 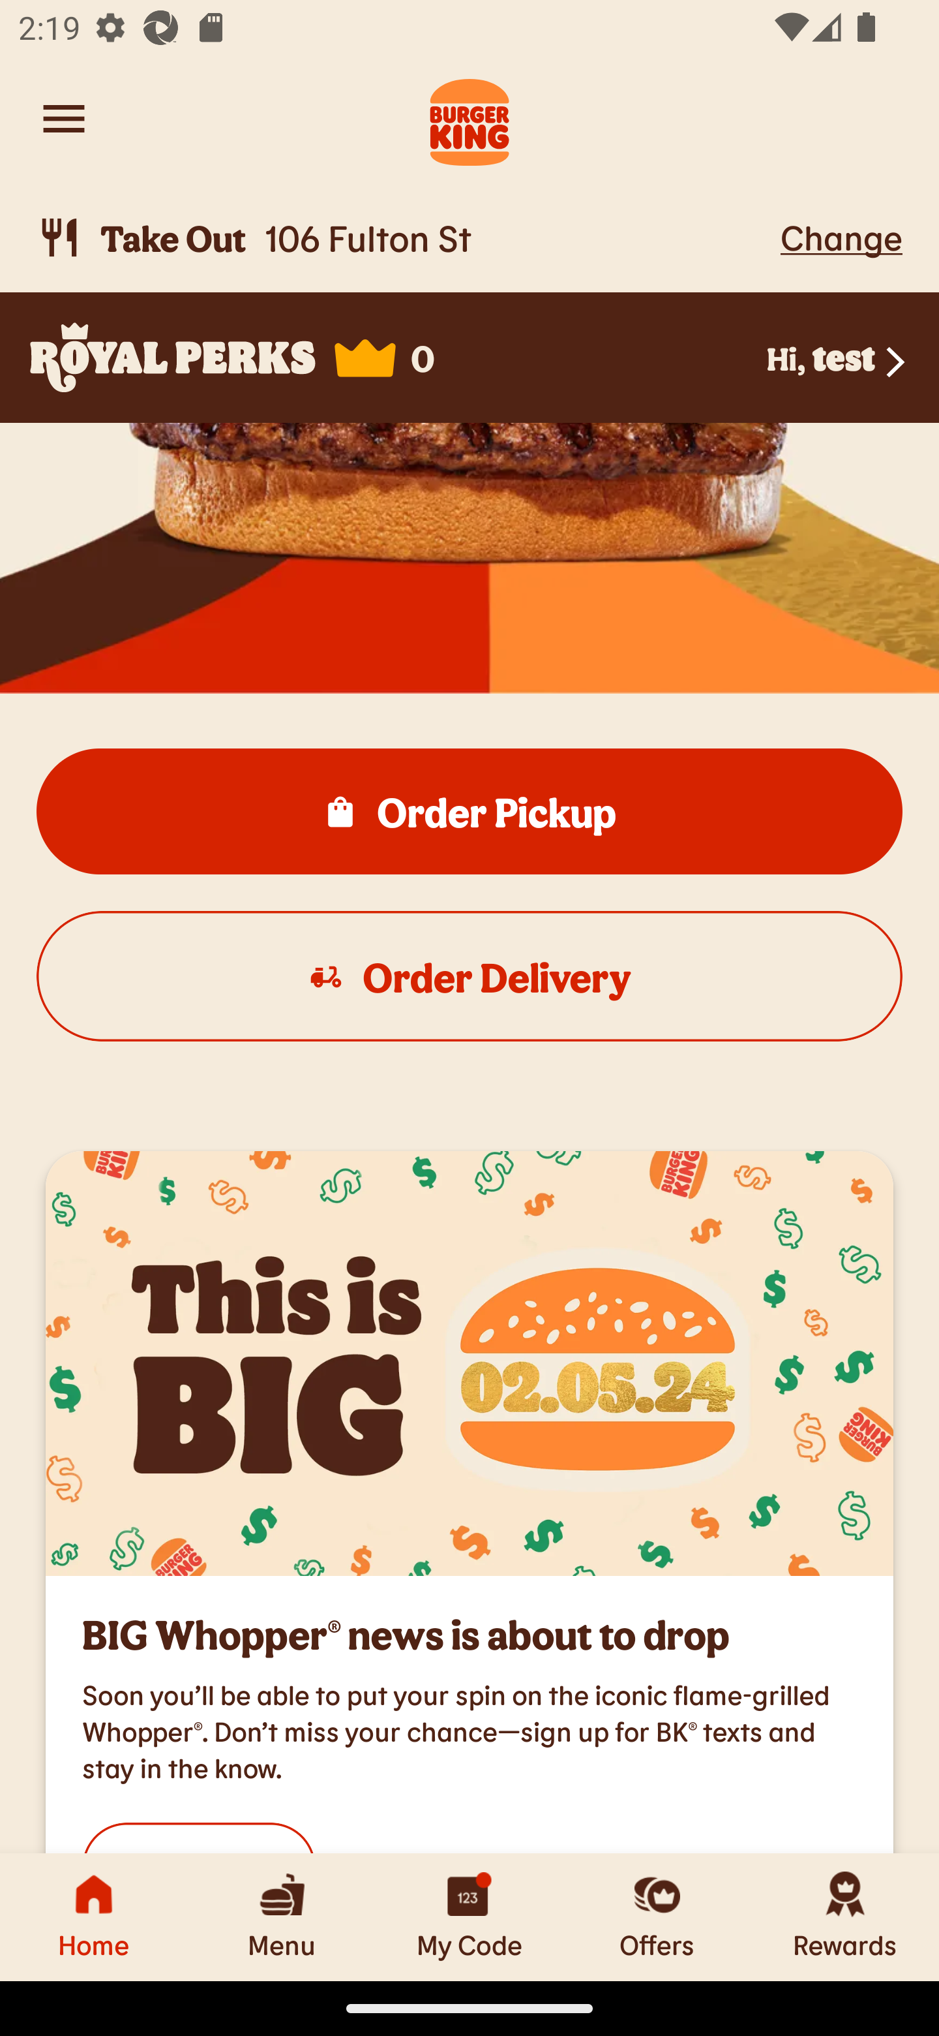 I want to click on MDW Teaser Auth App, so click(x=469, y=1363).